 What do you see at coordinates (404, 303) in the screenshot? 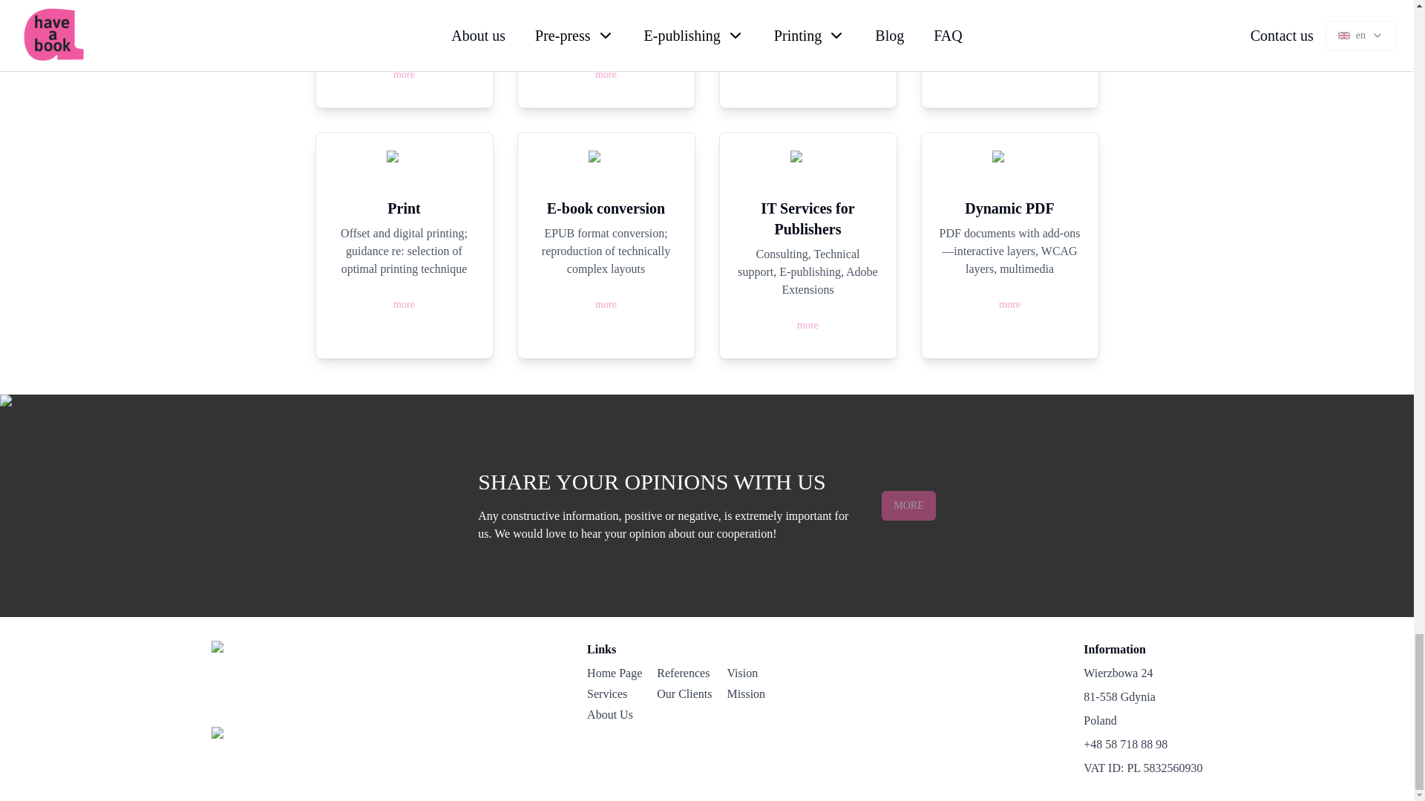
I see `more` at bounding box center [404, 303].